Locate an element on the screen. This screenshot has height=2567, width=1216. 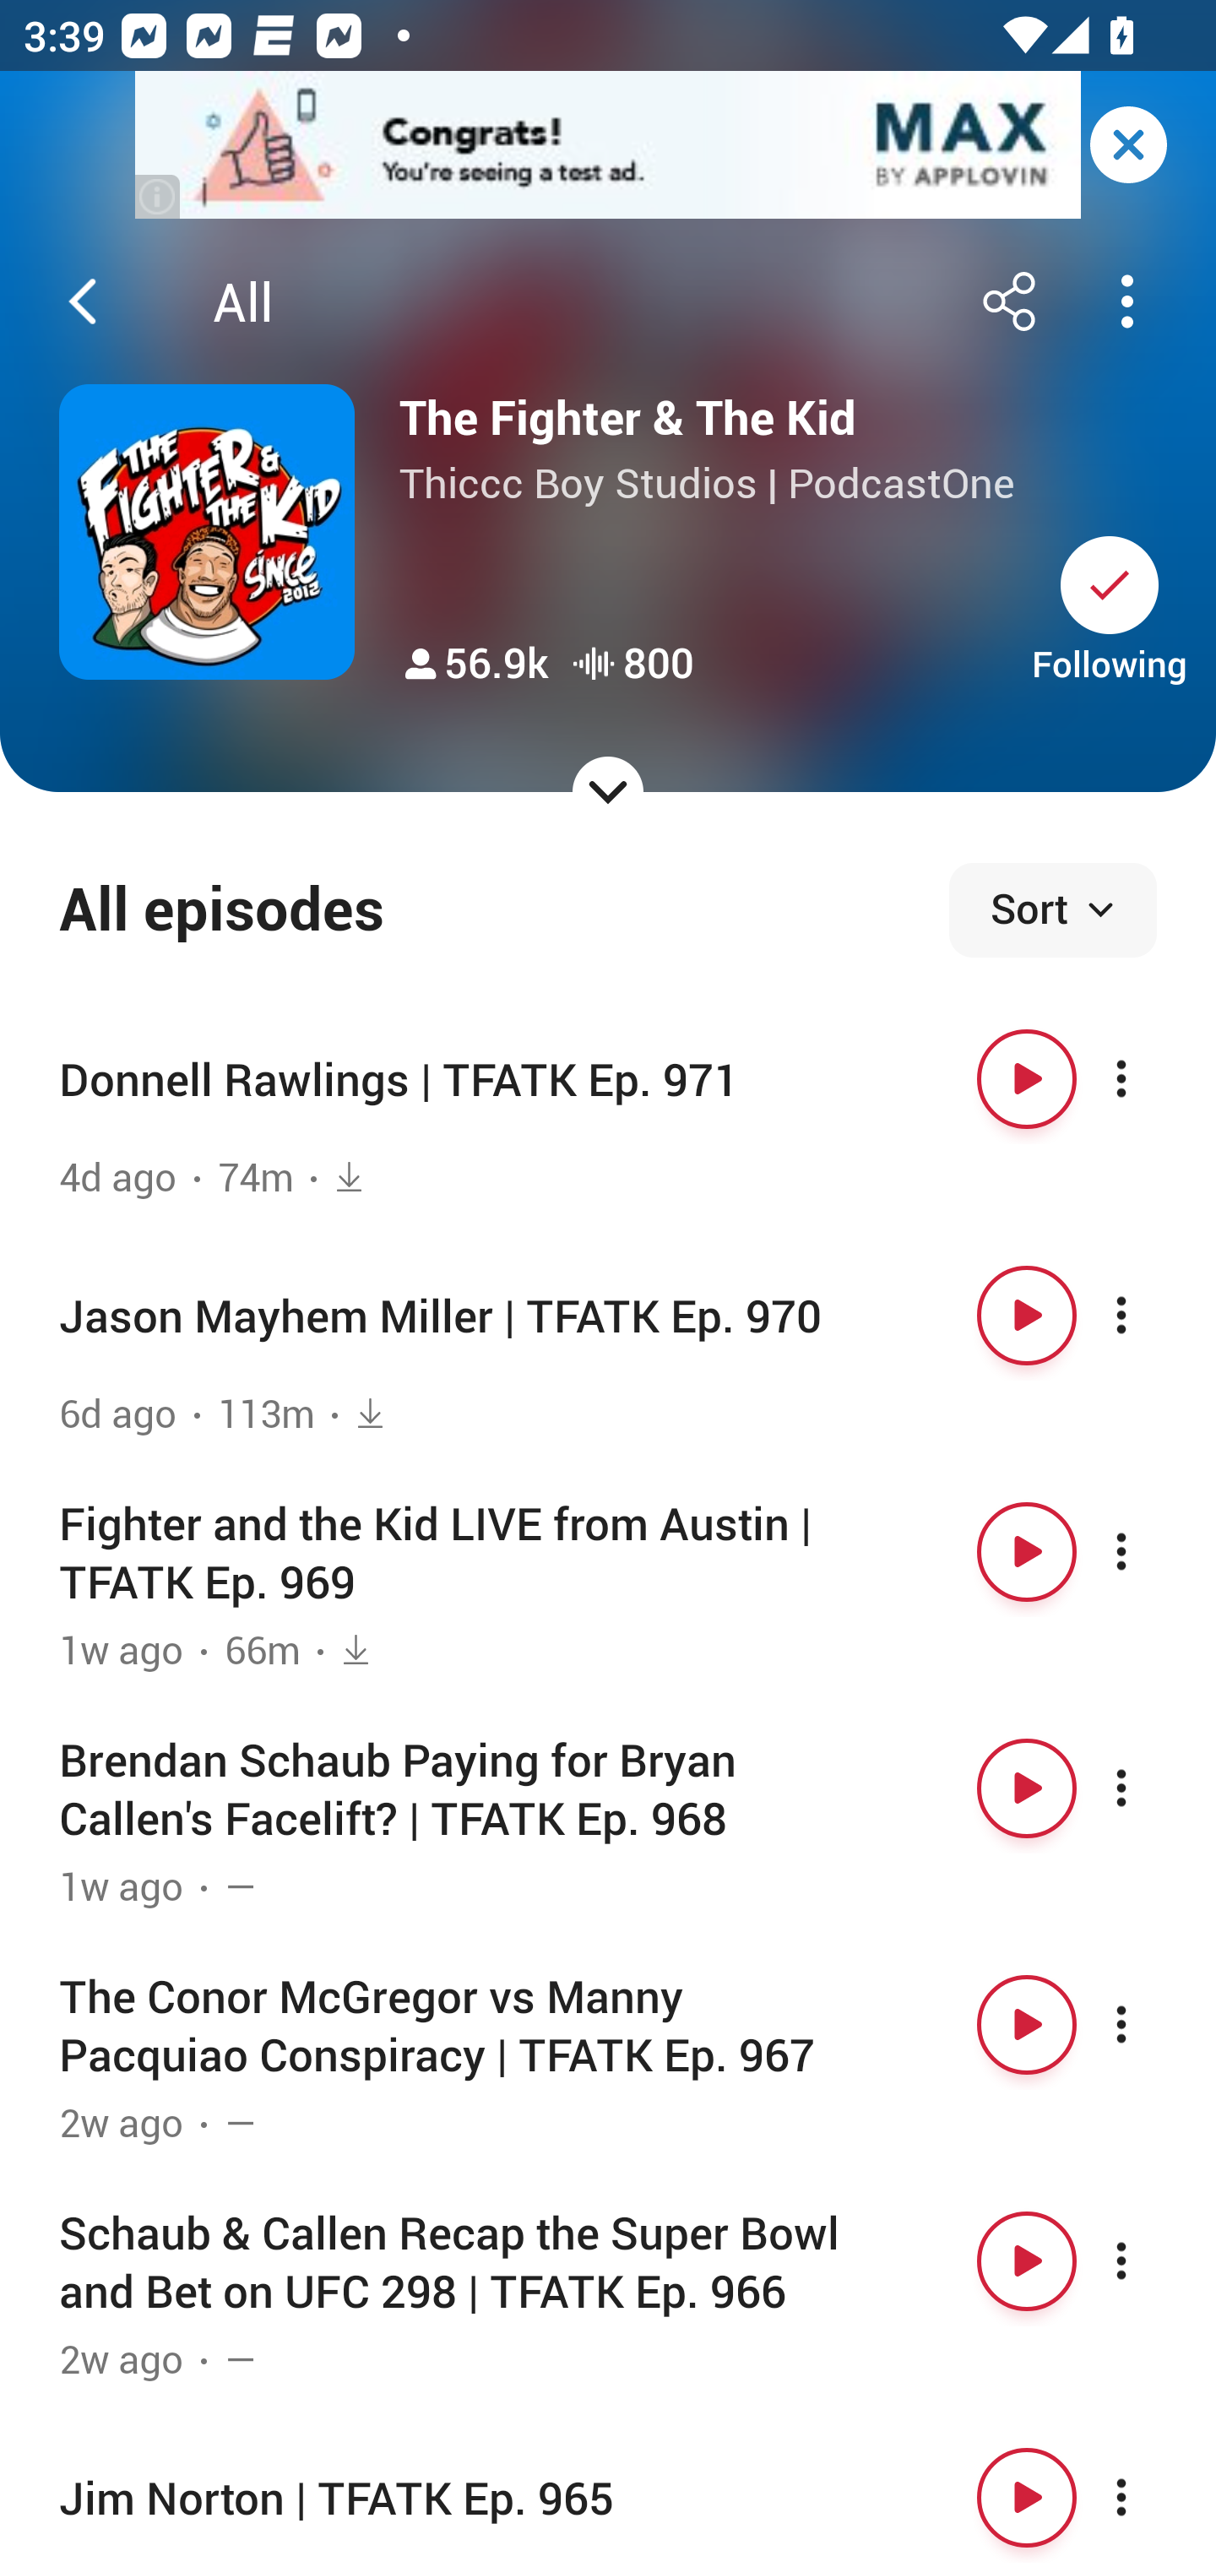
Play button is located at coordinates (1027, 2261).